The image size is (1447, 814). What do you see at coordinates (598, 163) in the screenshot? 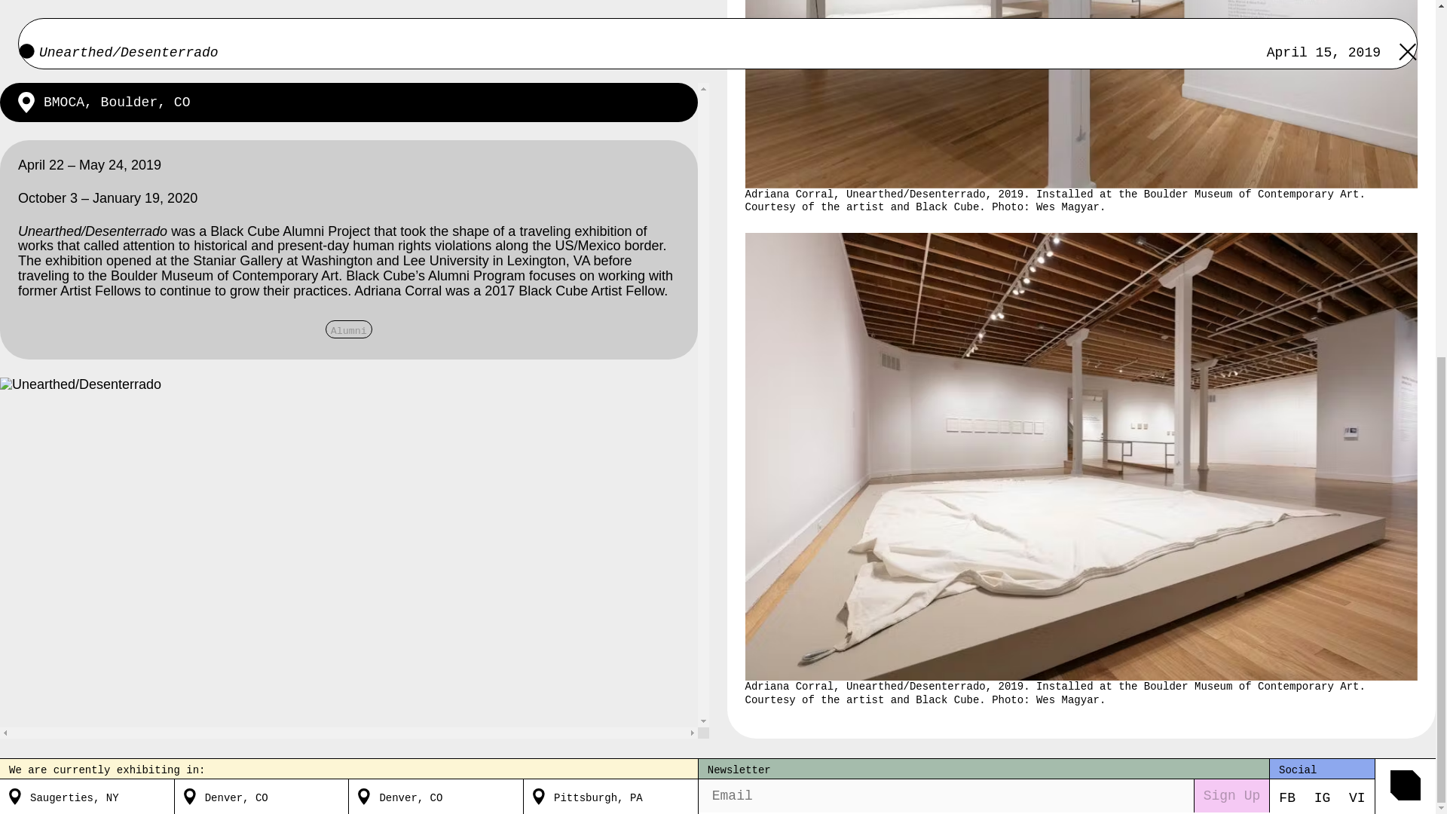
I see `Pittsburgh, PA` at bounding box center [598, 163].